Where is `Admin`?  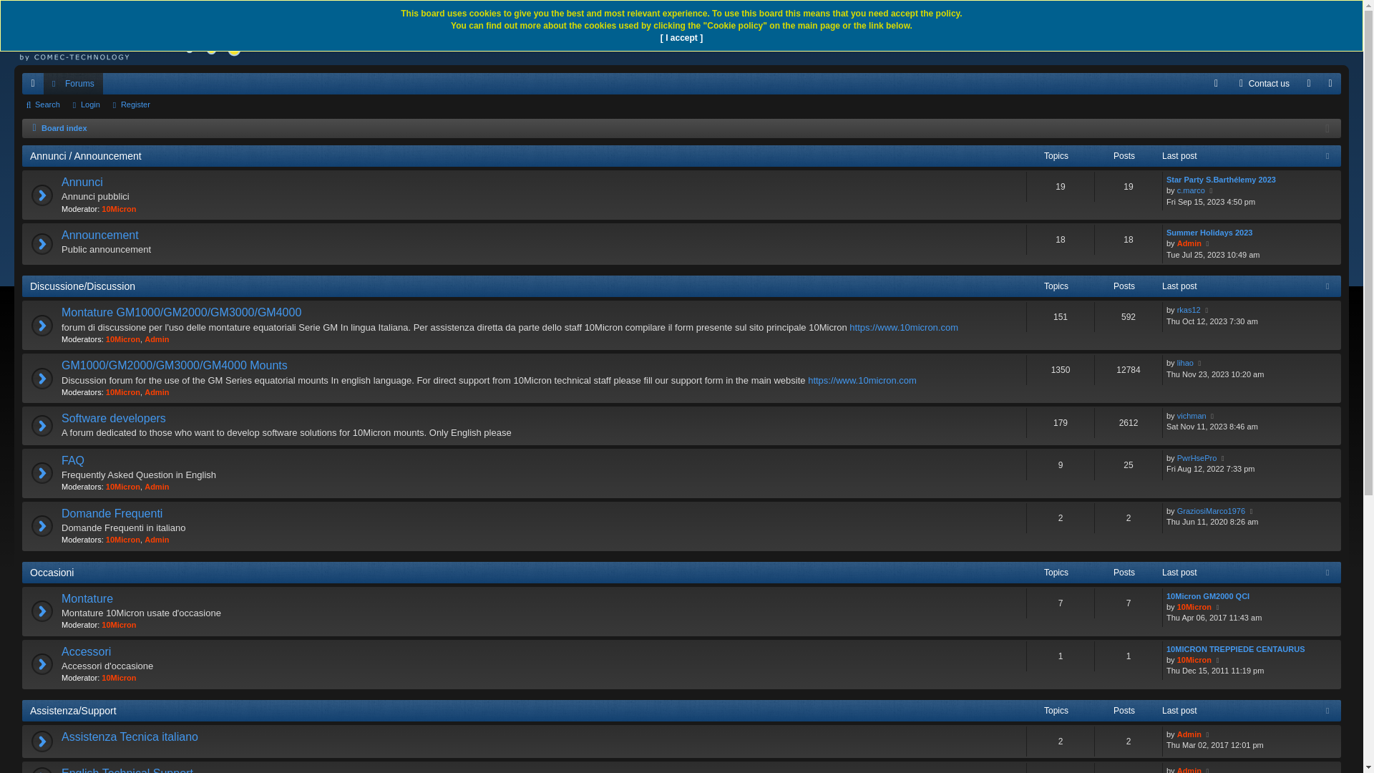
Admin is located at coordinates (157, 487).